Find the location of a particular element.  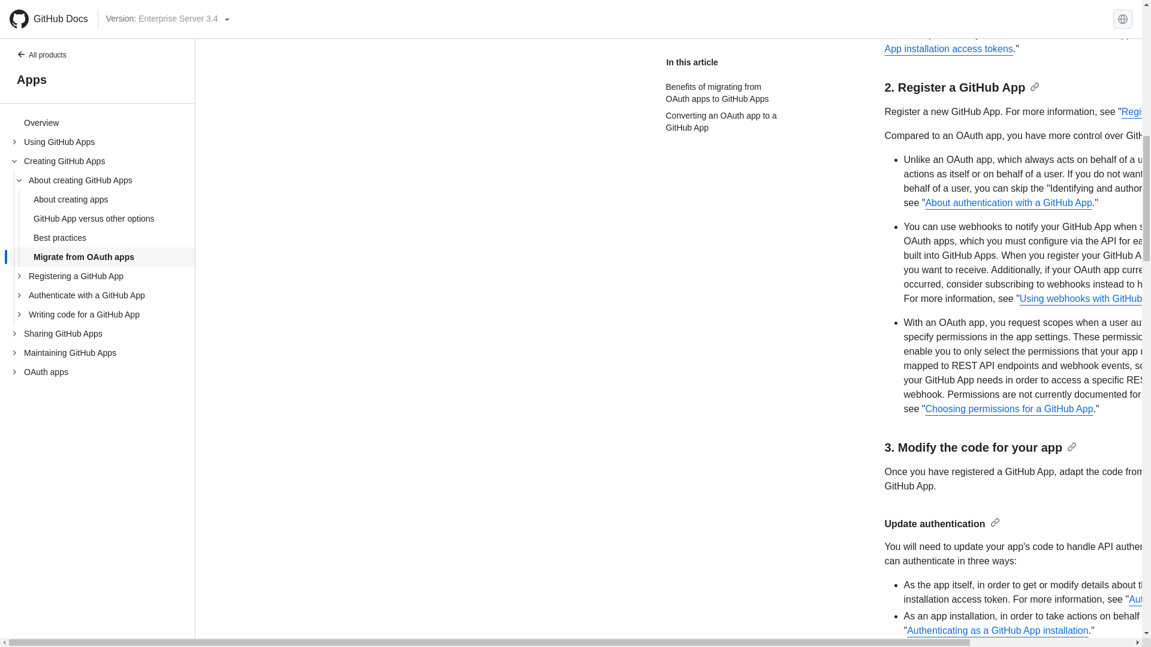

3. Modify the code for your app is located at coordinates (981, 447).